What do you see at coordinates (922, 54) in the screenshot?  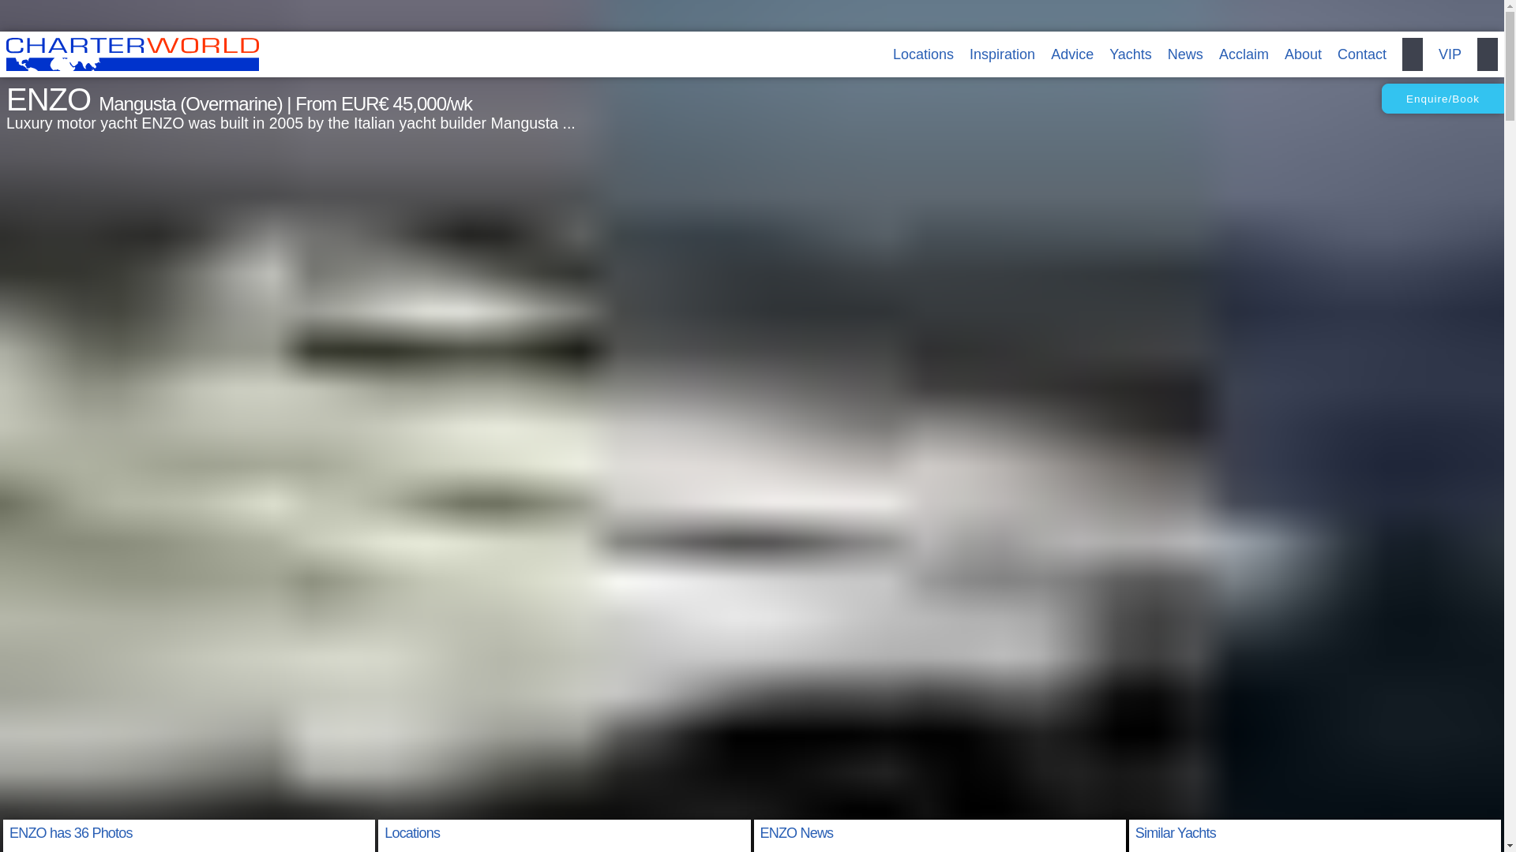 I see `Locations` at bounding box center [922, 54].